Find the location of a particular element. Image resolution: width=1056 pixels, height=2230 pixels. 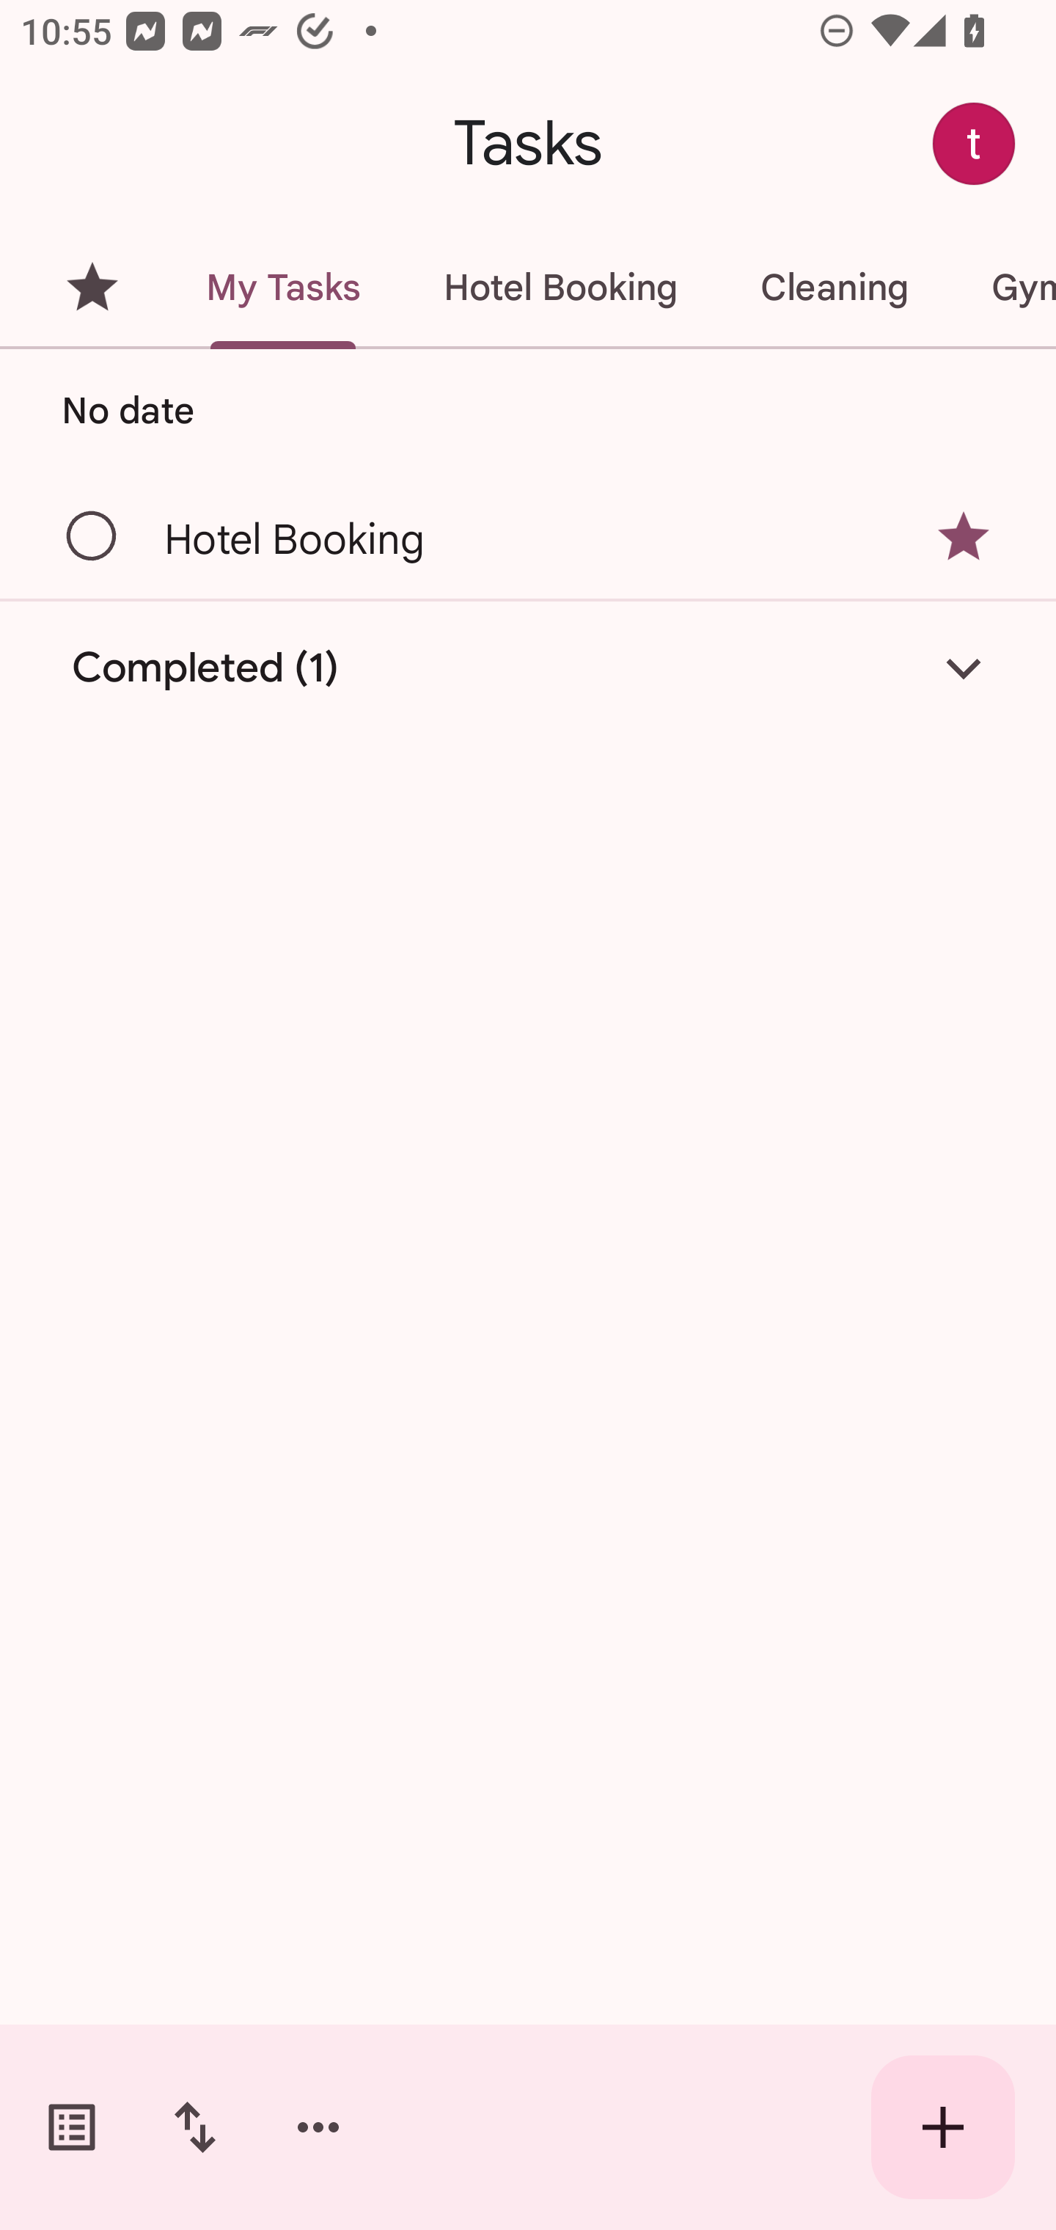

Change sort order is located at coordinates (194, 2127).